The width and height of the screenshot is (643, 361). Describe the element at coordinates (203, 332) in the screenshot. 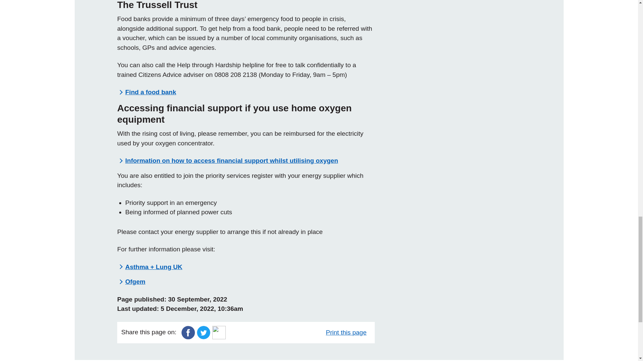

I see `Share on Twitter` at that location.